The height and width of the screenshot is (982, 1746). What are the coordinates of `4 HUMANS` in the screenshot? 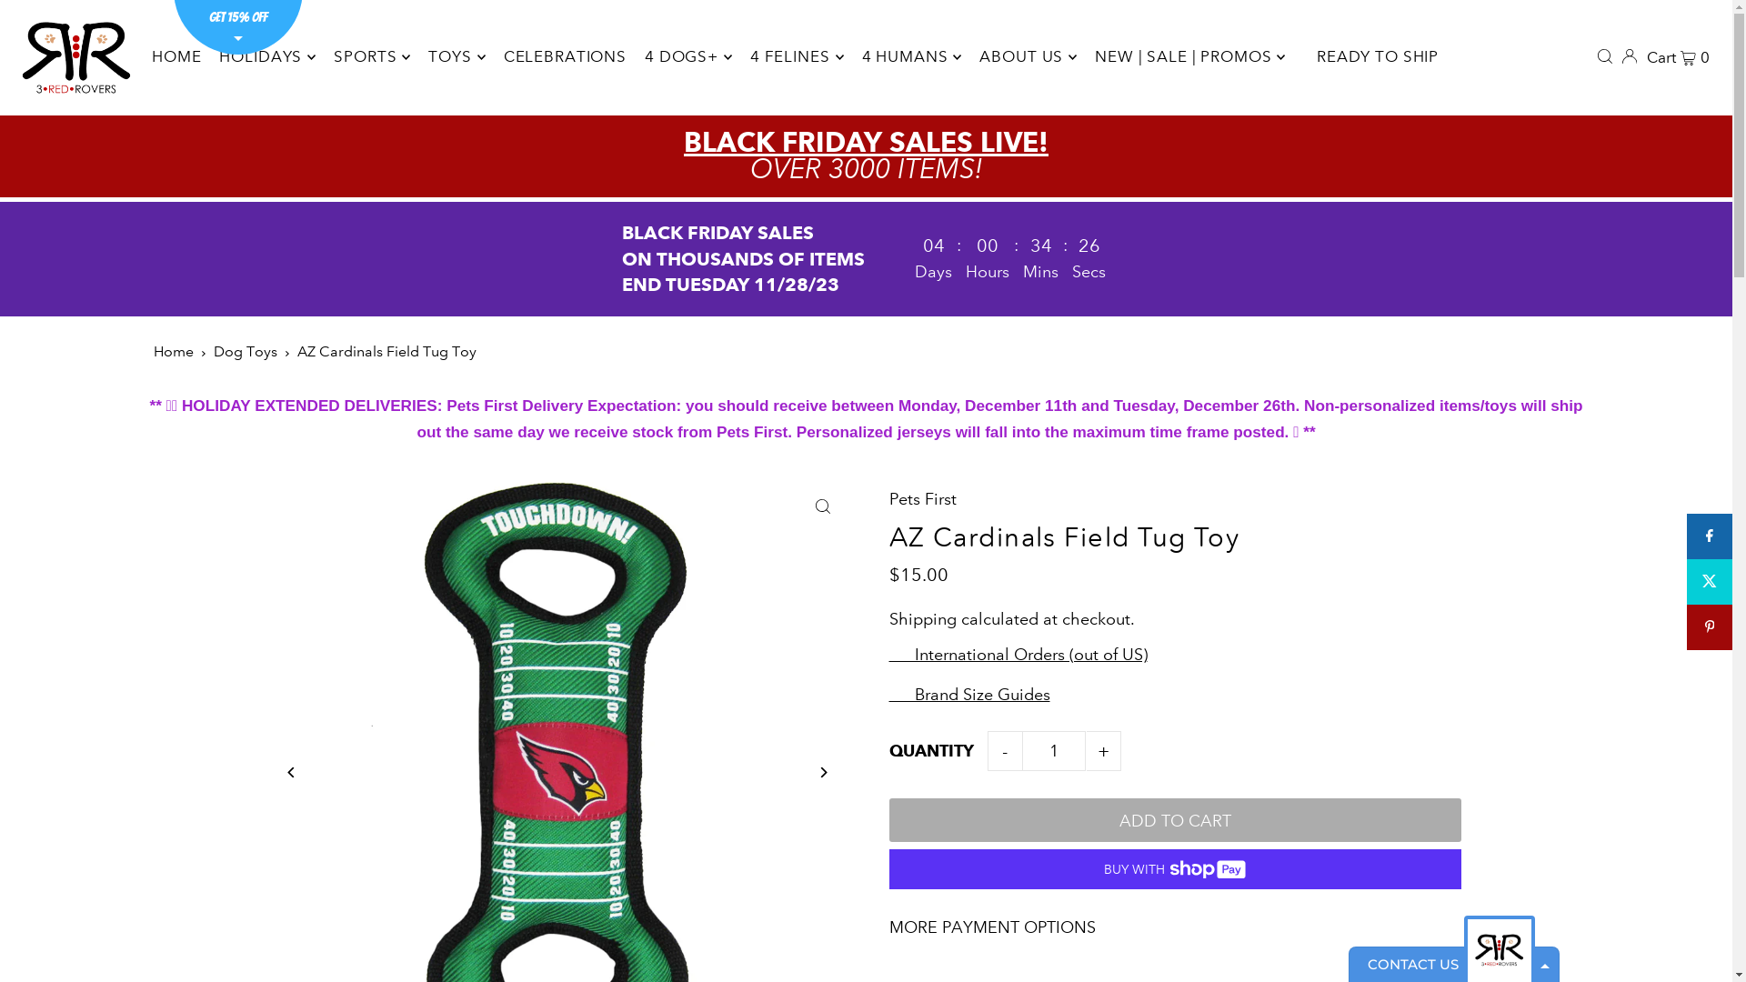 It's located at (912, 57).